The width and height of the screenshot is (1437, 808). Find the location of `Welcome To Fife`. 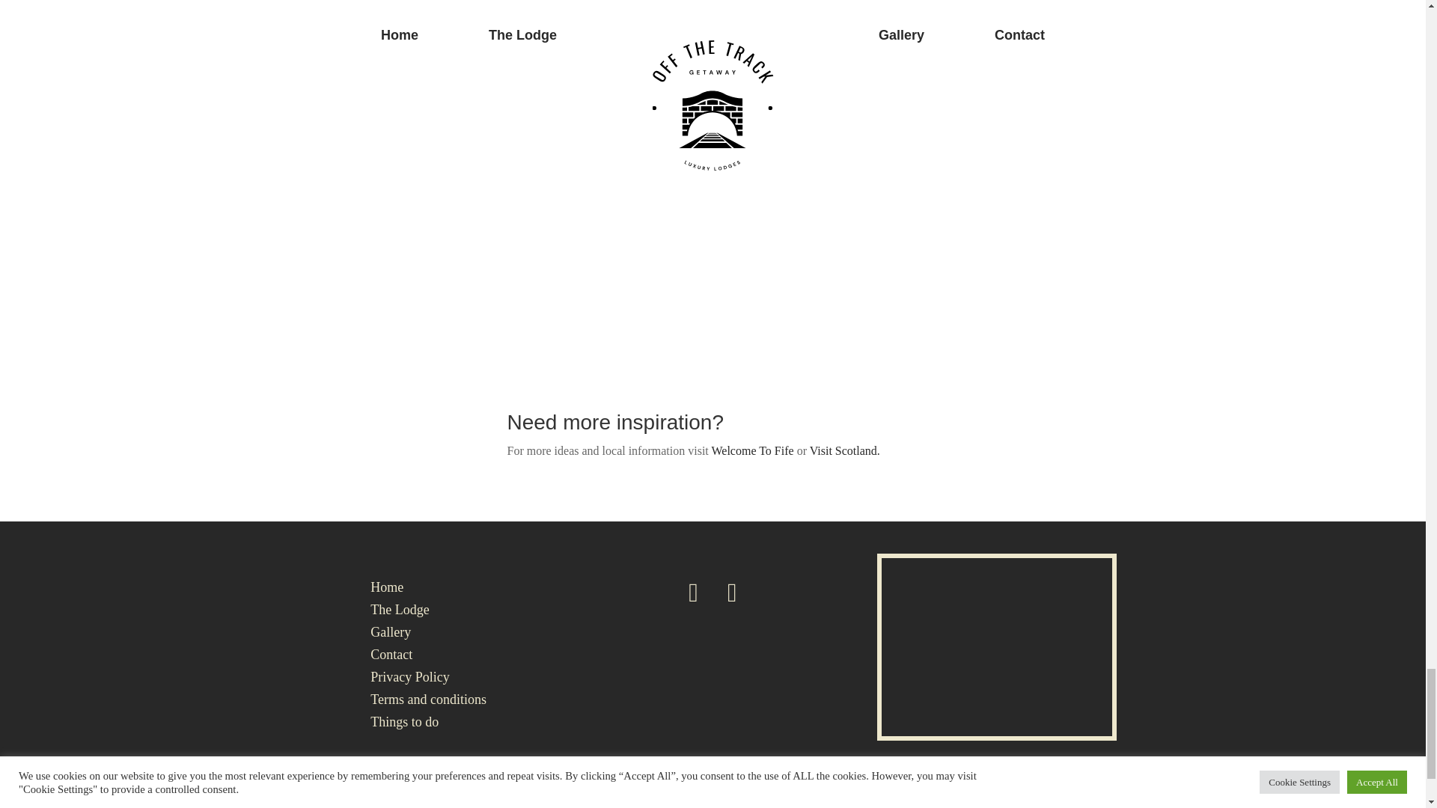

Welcome To Fife is located at coordinates (753, 450).